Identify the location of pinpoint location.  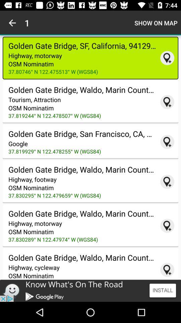
(167, 142).